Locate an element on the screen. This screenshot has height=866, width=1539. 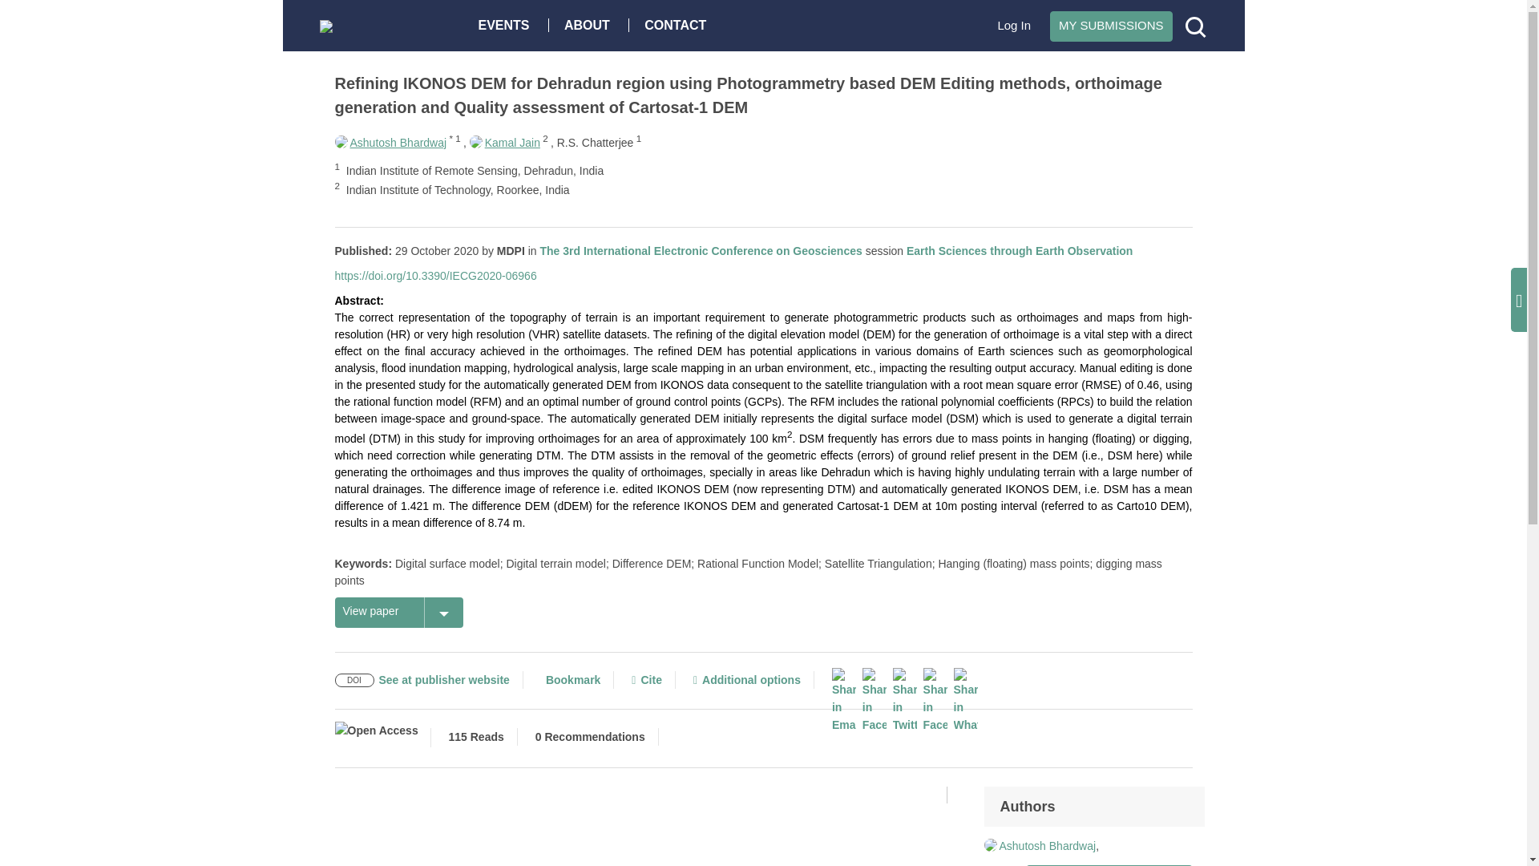
MY SUBMISSIONS is located at coordinates (1111, 26).